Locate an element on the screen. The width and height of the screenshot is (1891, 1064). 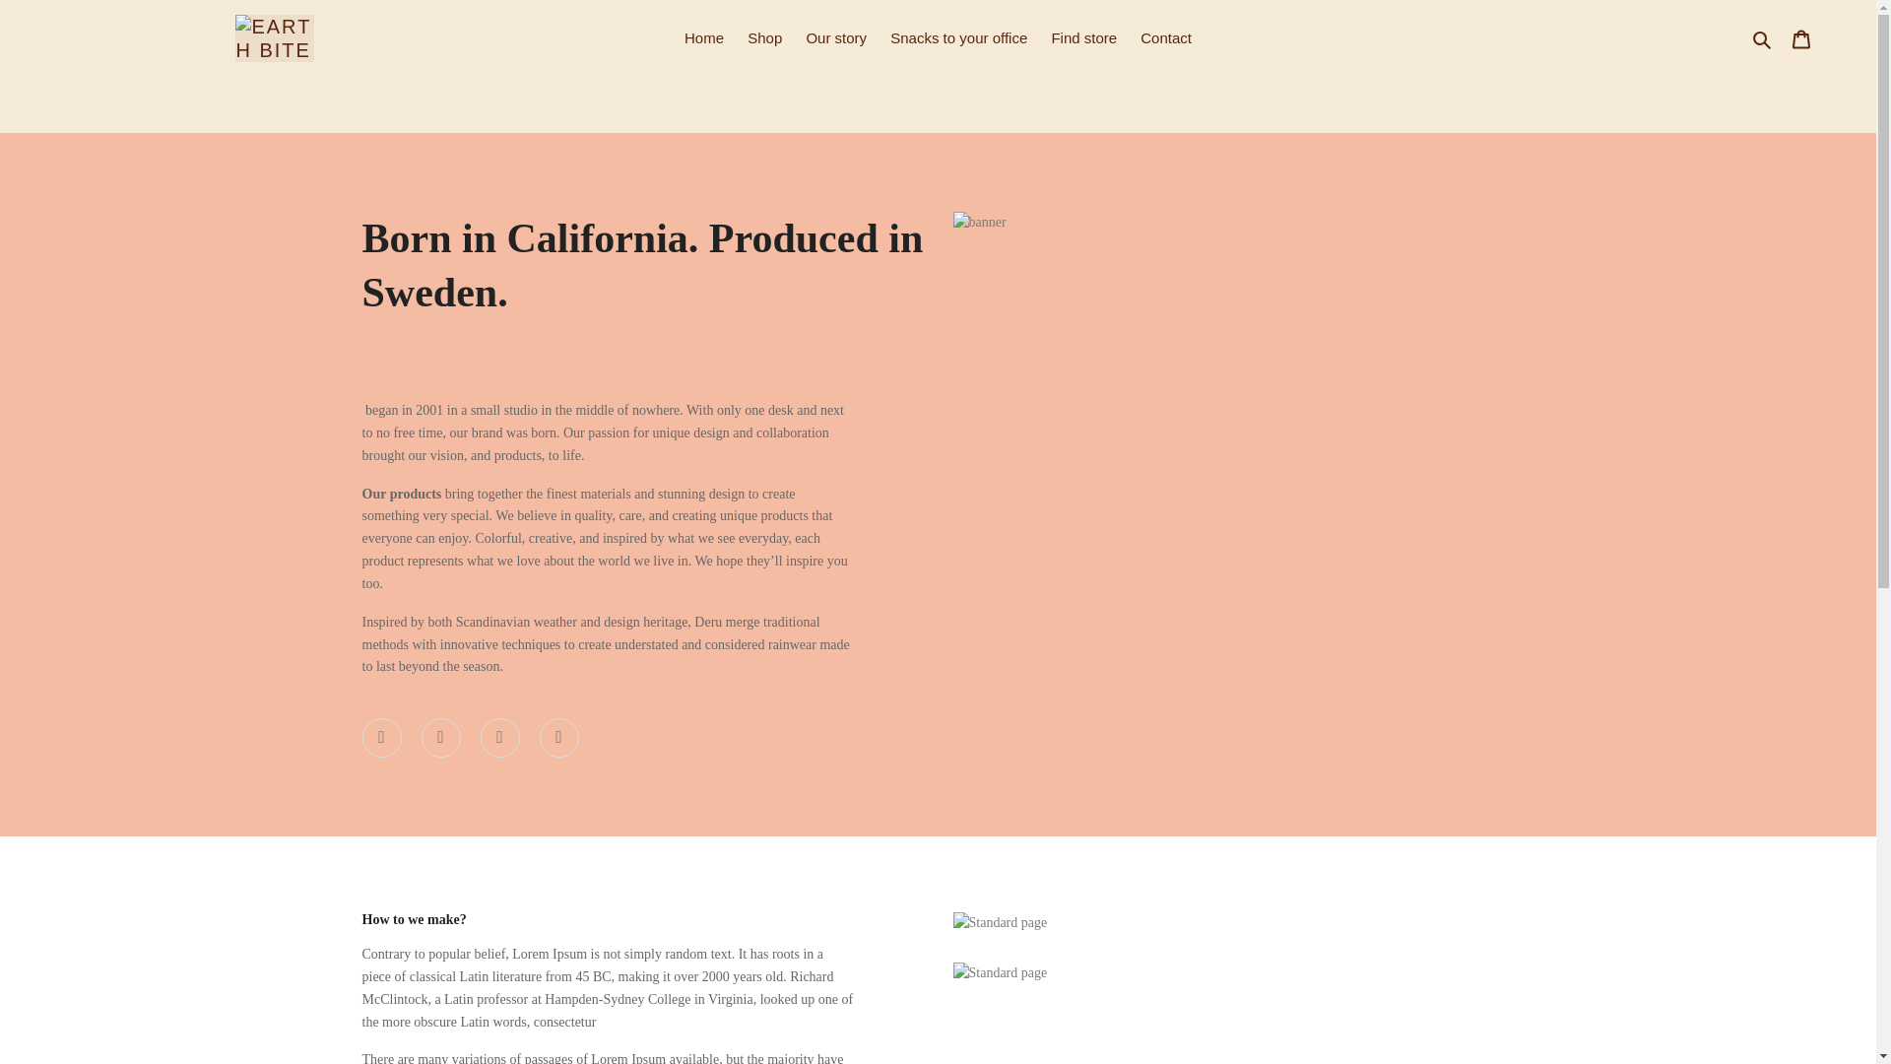
Find store is located at coordinates (1083, 38).